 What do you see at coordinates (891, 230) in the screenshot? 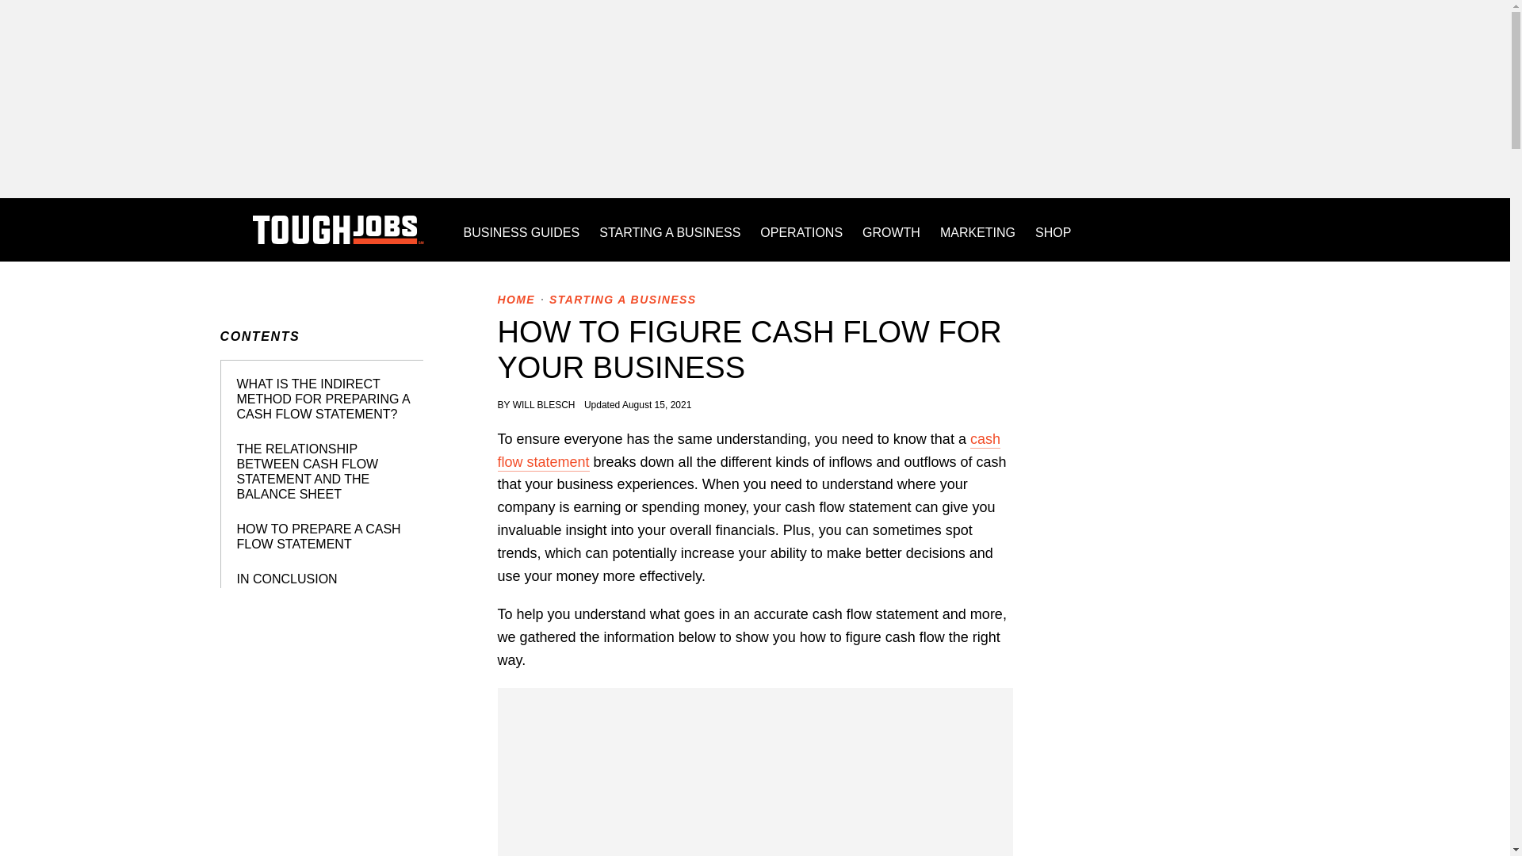
I see `GROWTH` at bounding box center [891, 230].